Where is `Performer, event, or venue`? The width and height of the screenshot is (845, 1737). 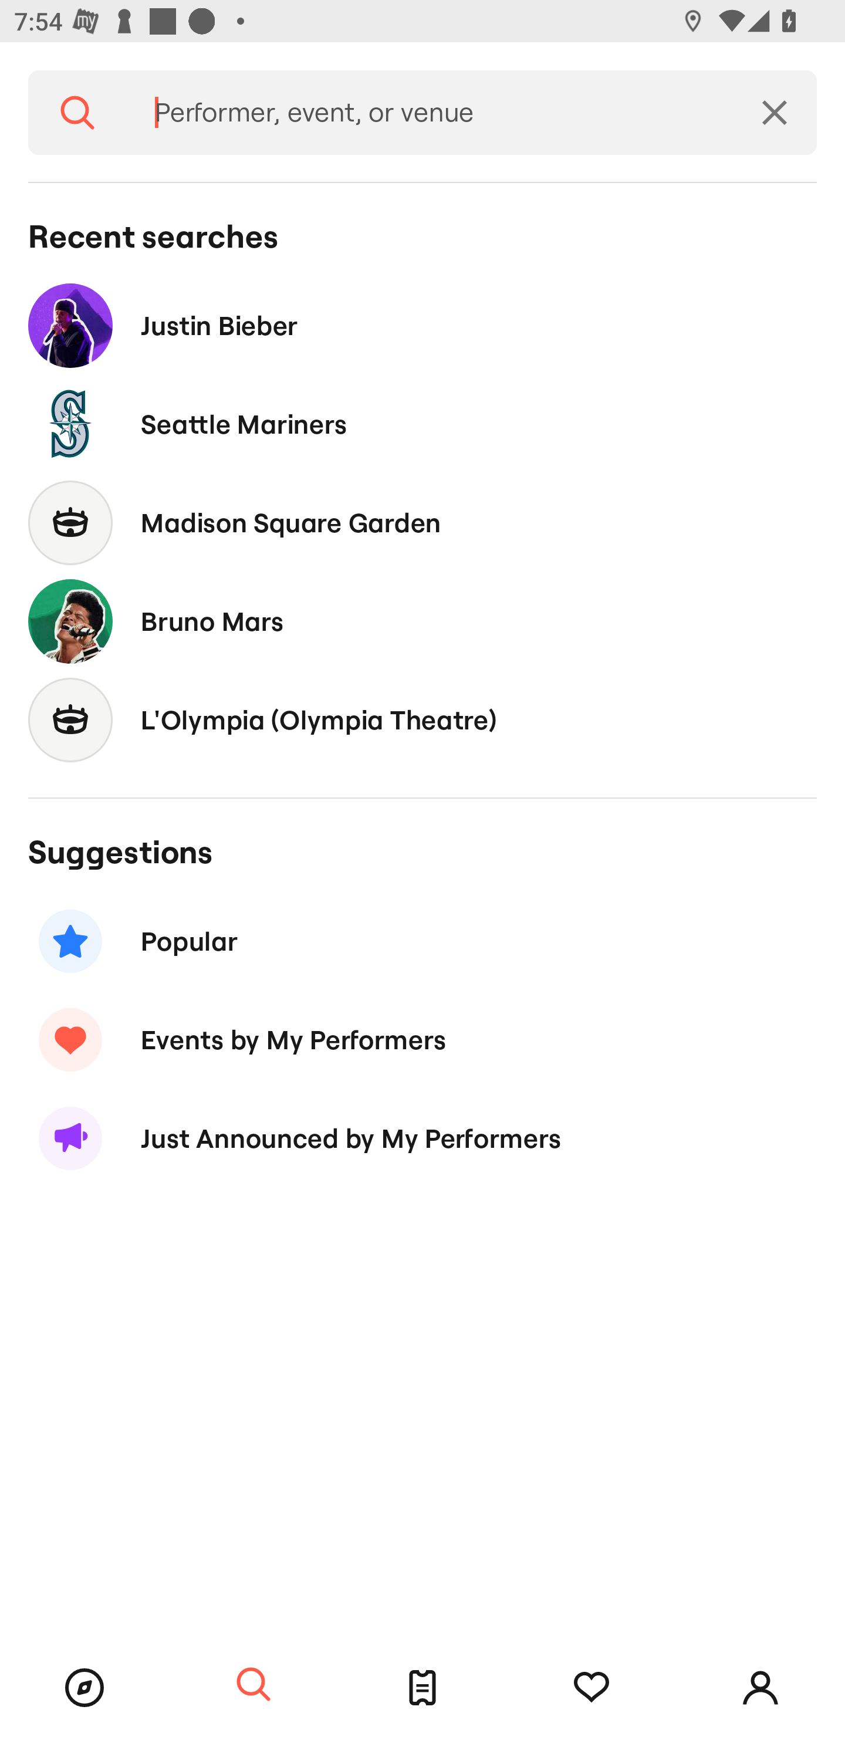 Performer, event, or venue is located at coordinates (430, 113).